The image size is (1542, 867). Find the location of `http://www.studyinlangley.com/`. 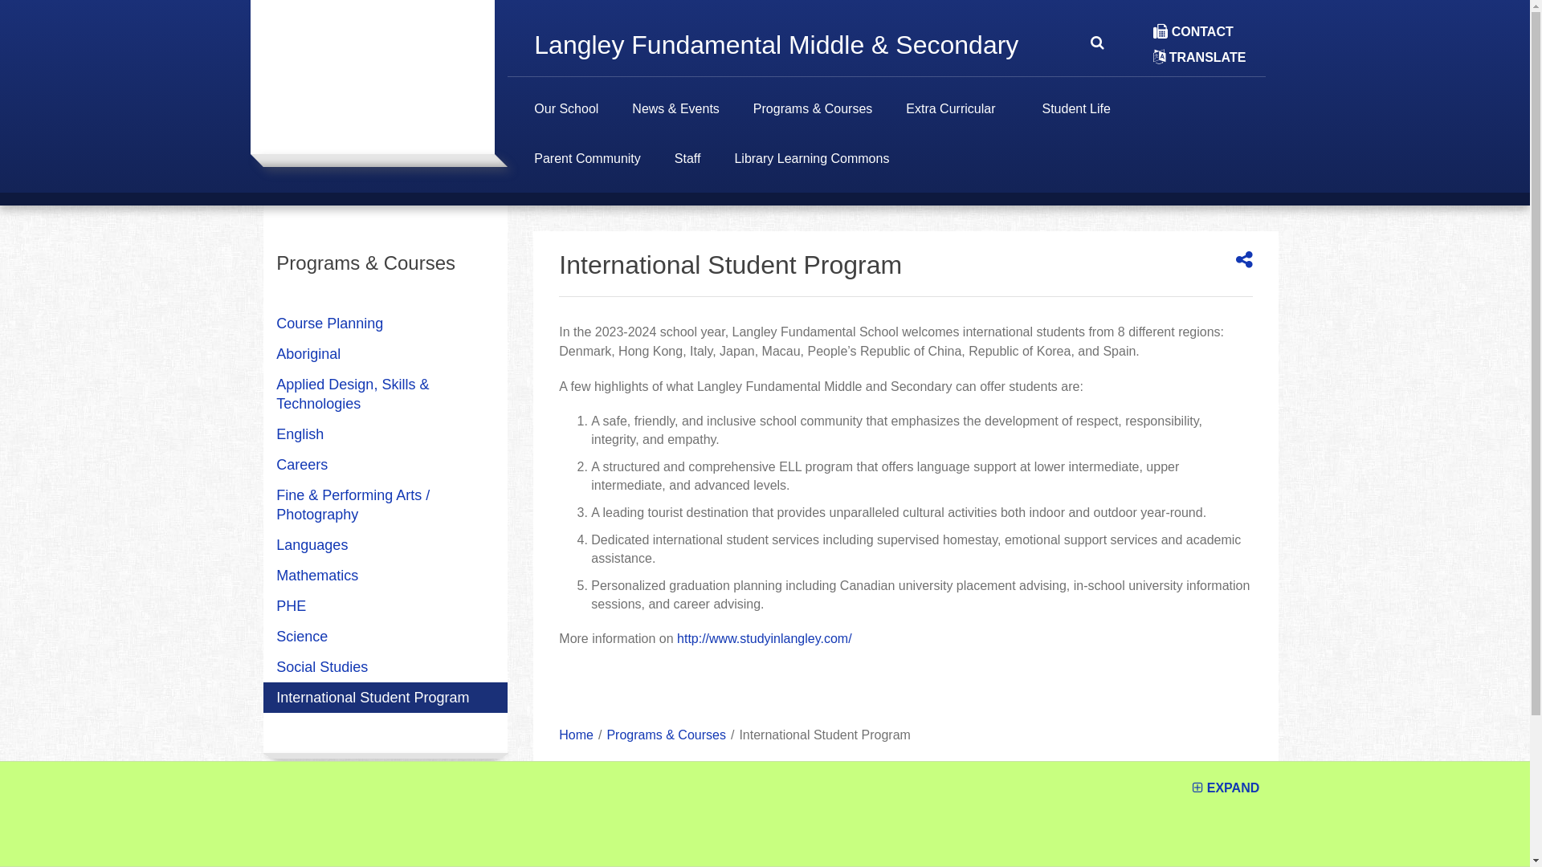

http://www.studyinlangley.com/ is located at coordinates (765, 639).